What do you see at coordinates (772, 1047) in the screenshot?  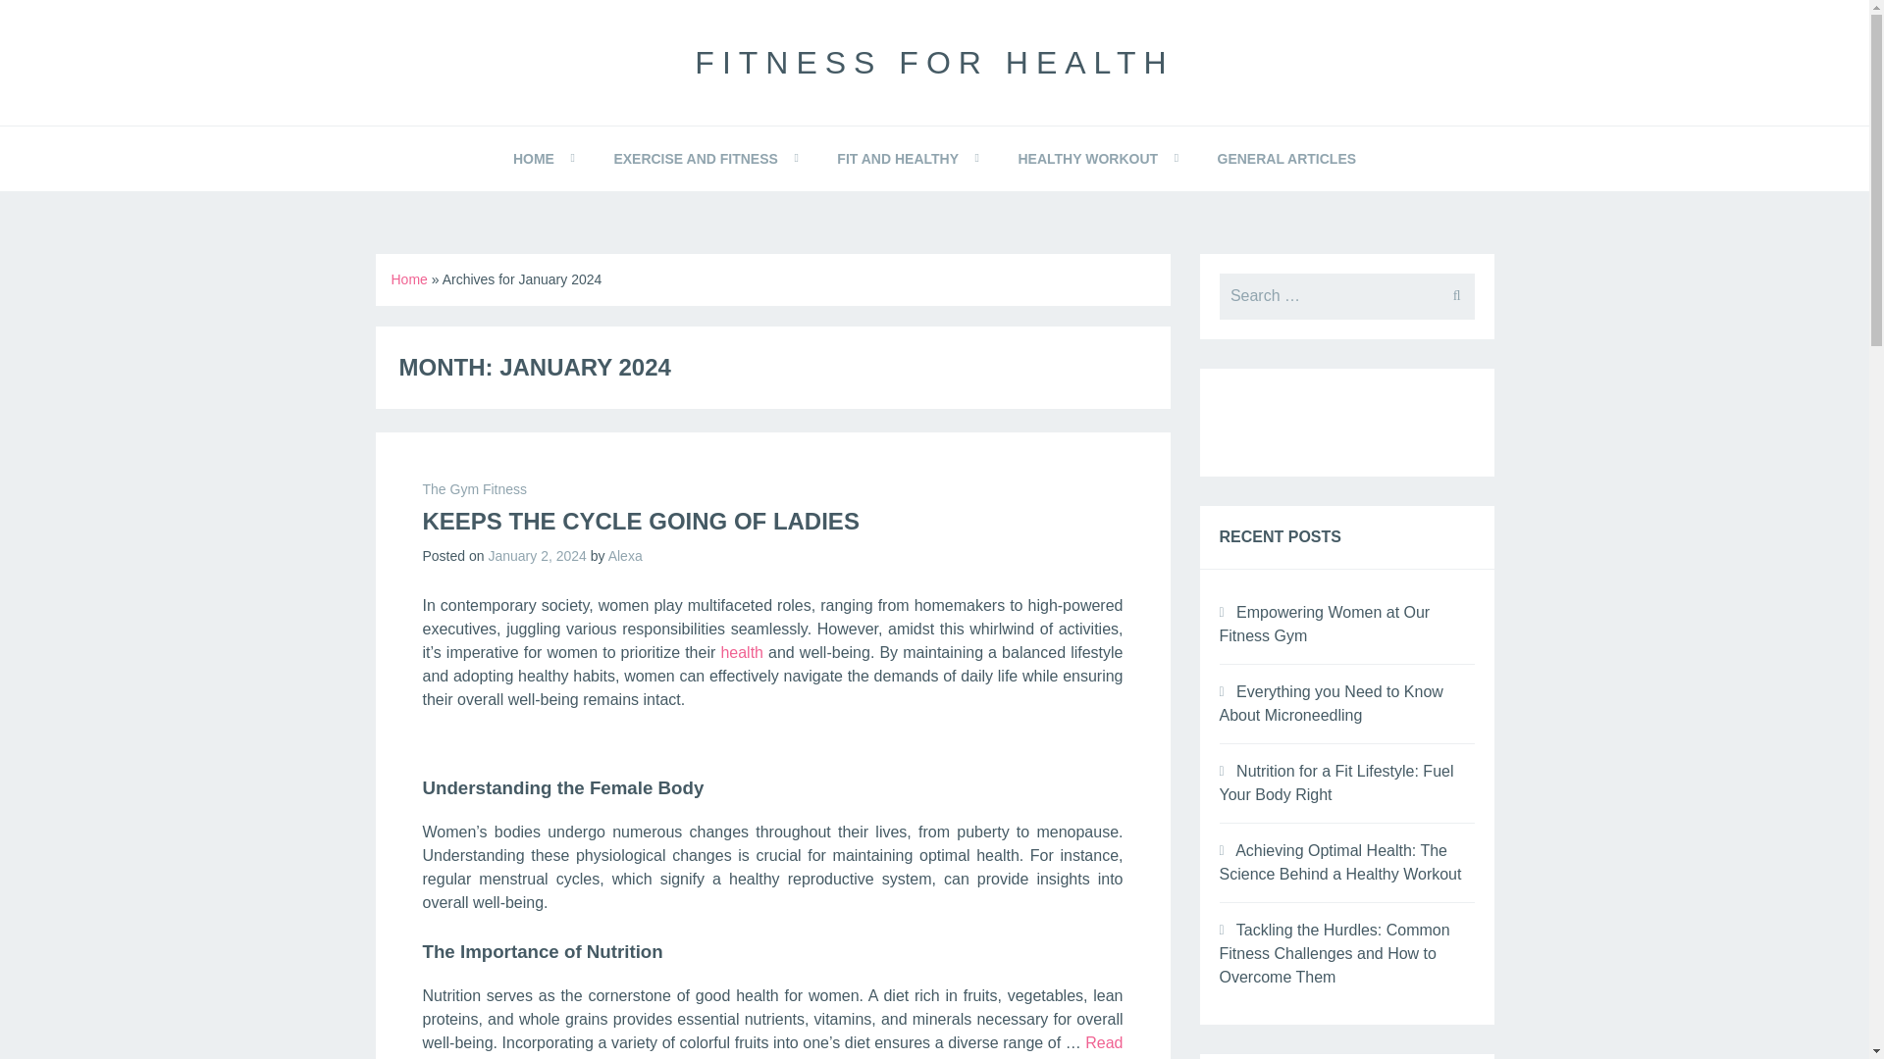 I see `Read more` at bounding box center [772, 1047].